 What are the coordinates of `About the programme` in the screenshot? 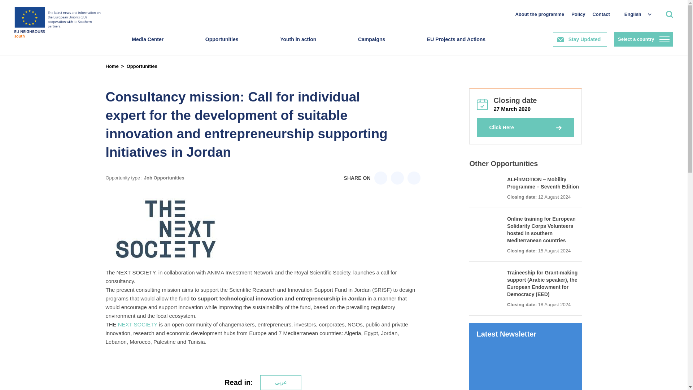 It's located at (539, 14).